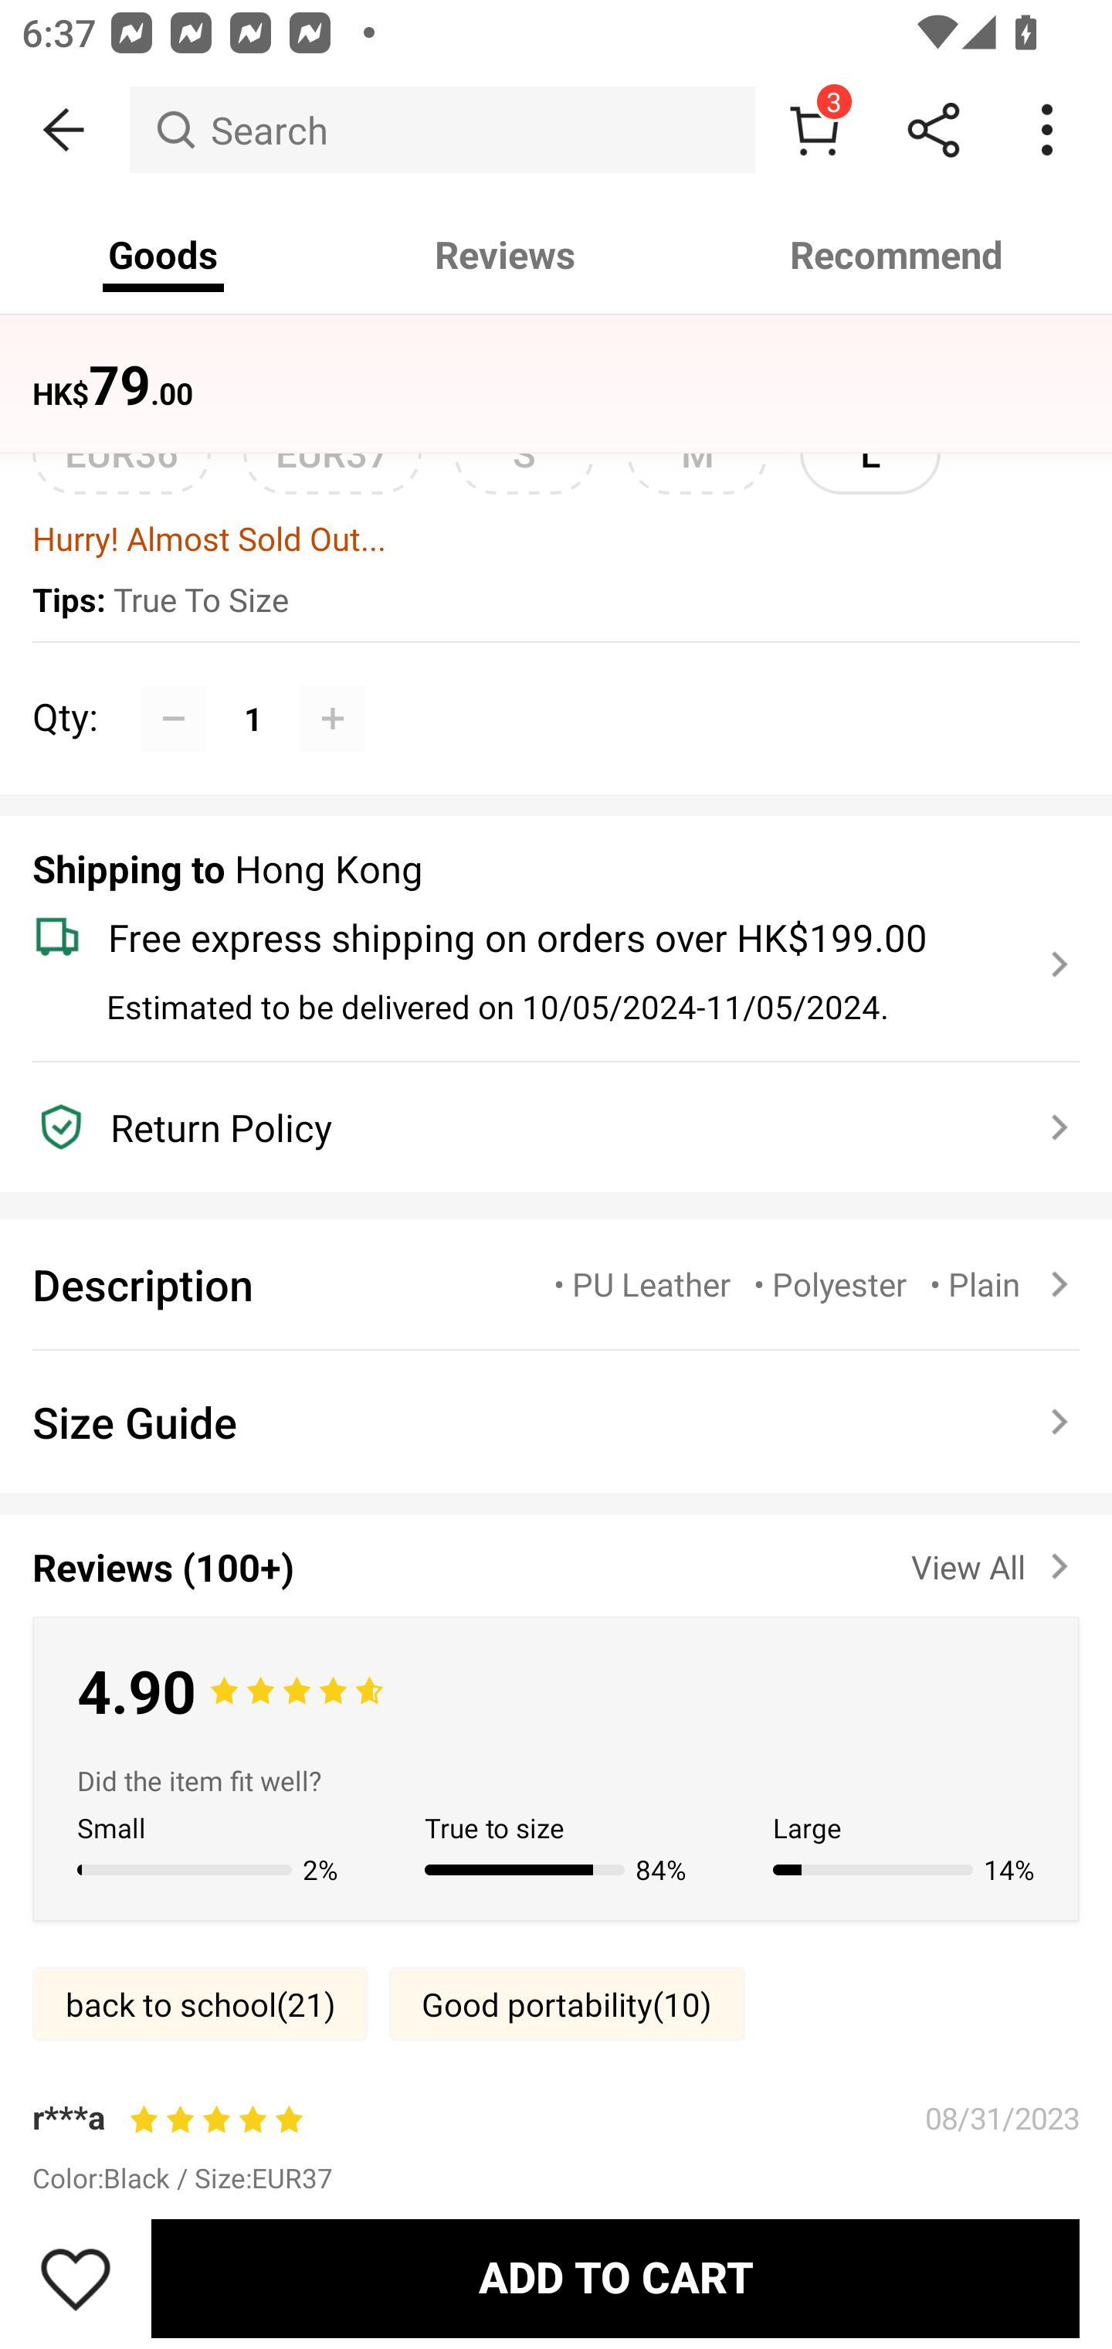 This screenshot has width=1112, height=2349. Describe the element at coordinates (995, 1561) in the screenshot. I see `View All` at that location.